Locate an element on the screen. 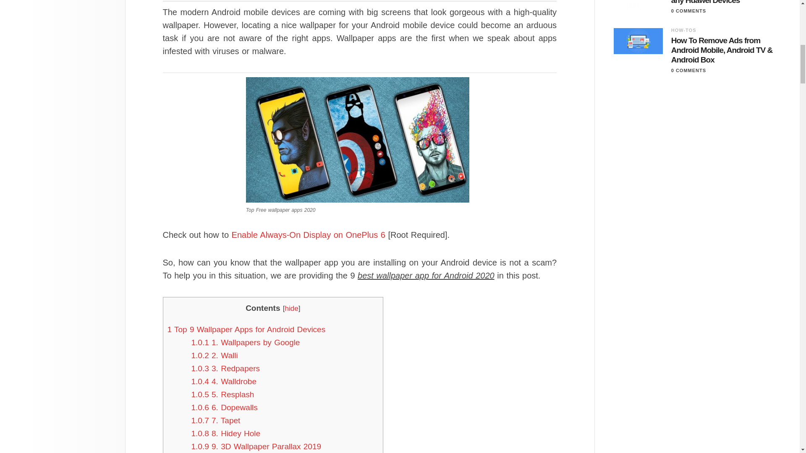  1.0.6 6. Dopewalls is located at coordinates (225, 407).